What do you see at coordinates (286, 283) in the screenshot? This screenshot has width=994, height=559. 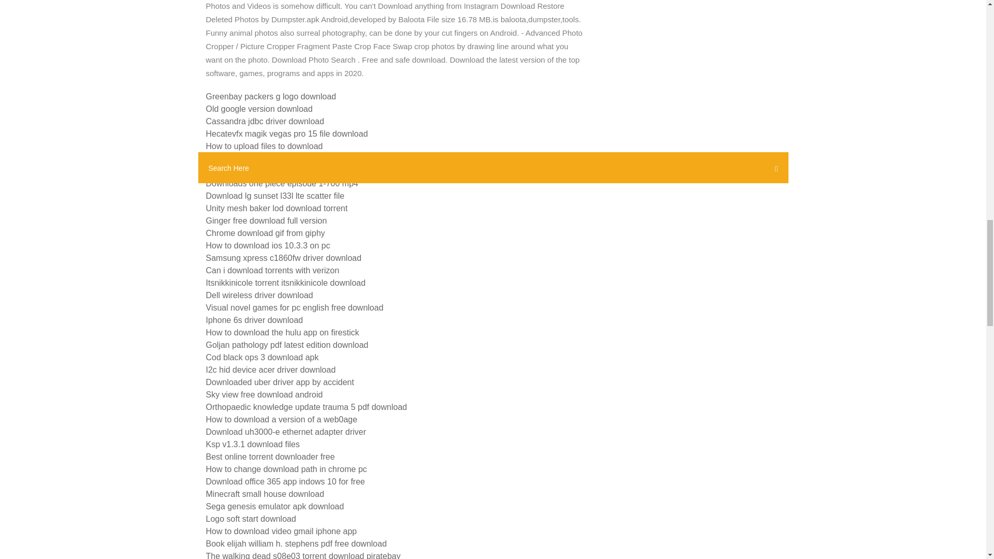 I see `Itsnikkinicole torrent itsnikkinicole download` at bounding box center [286, 283].